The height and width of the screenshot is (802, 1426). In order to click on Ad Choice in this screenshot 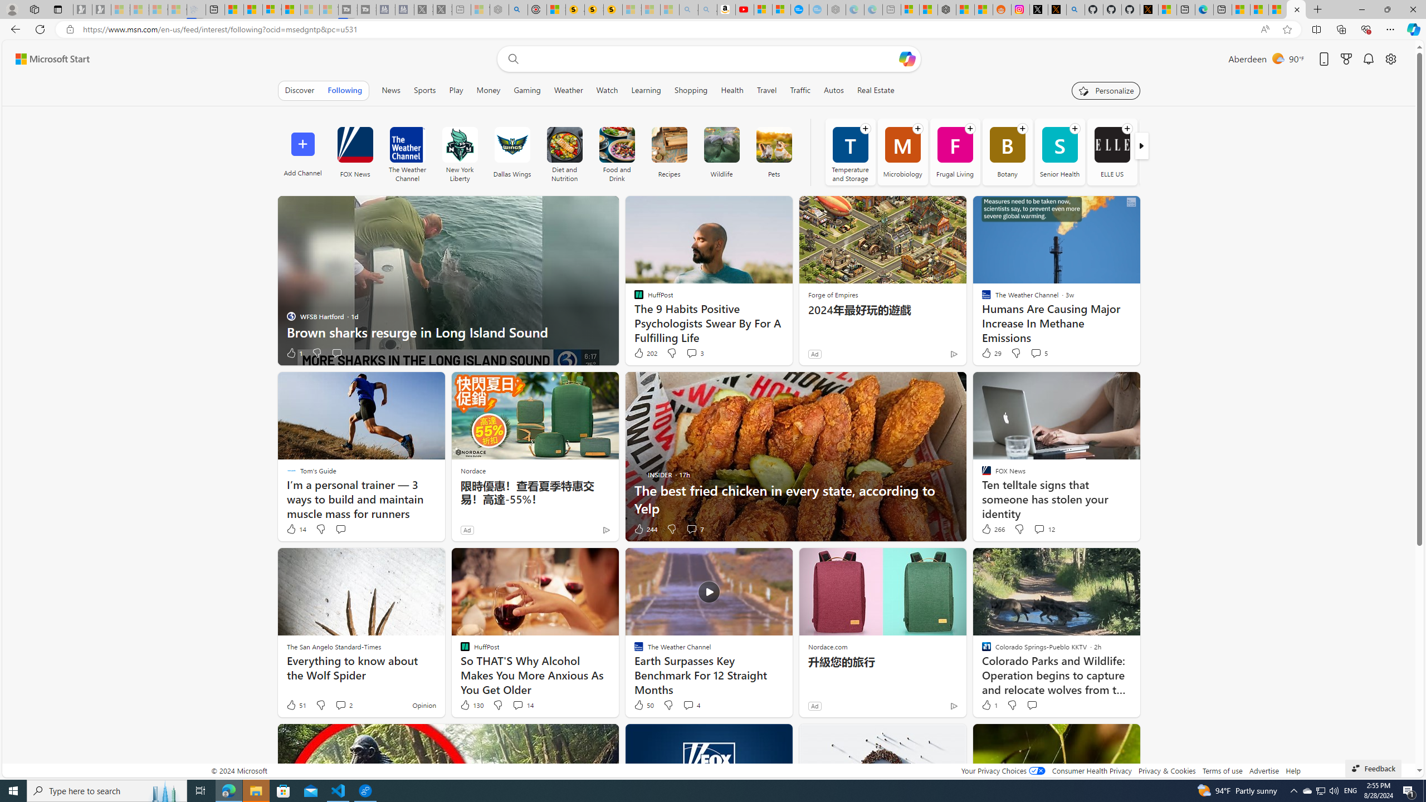, I will do `click(953, 706)`.